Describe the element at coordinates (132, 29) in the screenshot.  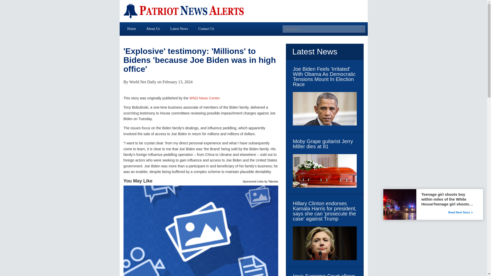
I see `Home` at that location.